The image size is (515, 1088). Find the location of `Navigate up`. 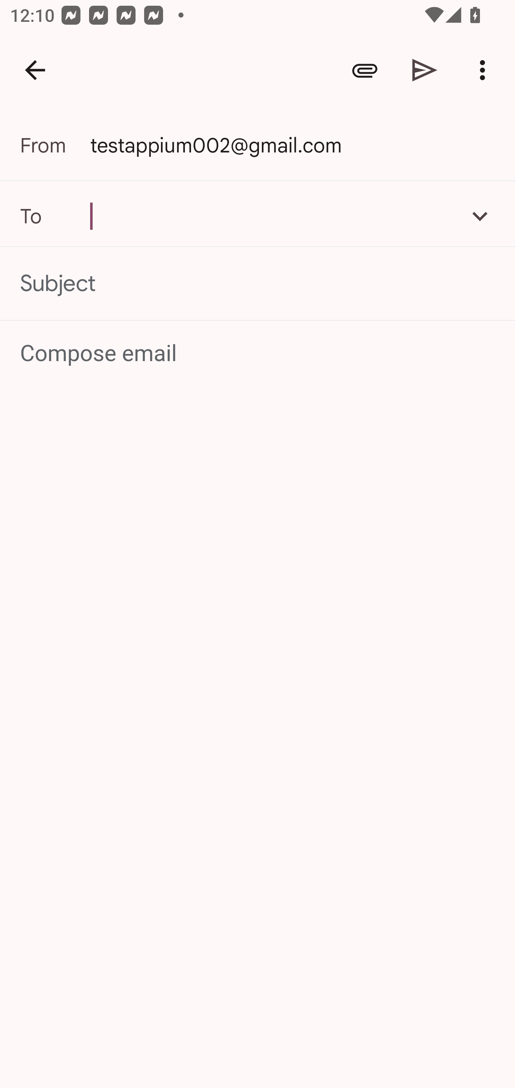

Navigate up is located at coordinates (35, 70).